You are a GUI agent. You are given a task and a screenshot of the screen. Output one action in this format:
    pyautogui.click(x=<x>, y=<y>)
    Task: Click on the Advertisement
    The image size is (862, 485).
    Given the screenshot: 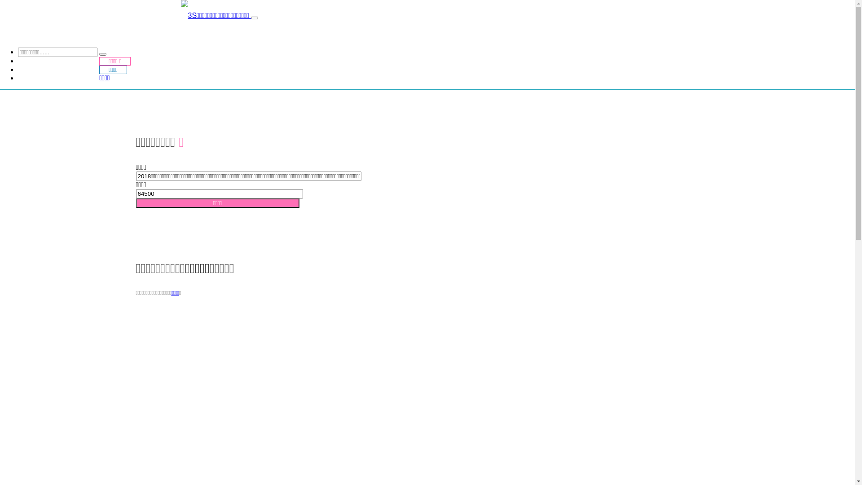 What is the action you would take?
    pyautogui.click(x=405, y=368)
    